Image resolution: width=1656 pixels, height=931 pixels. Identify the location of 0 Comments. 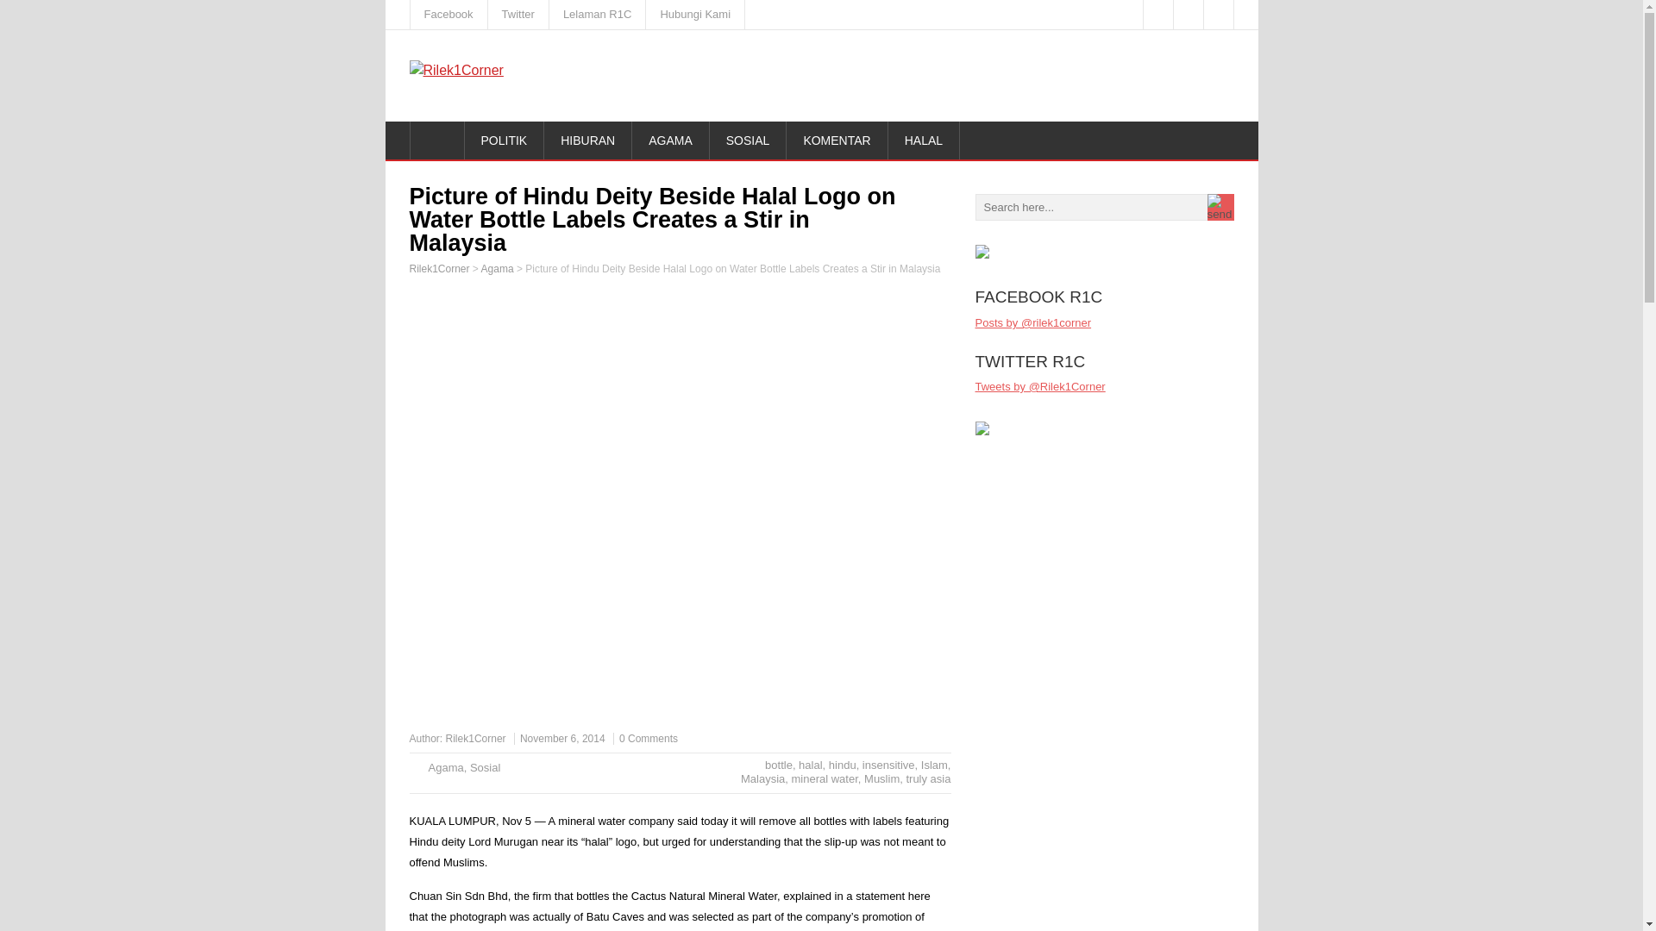
(649, 738).